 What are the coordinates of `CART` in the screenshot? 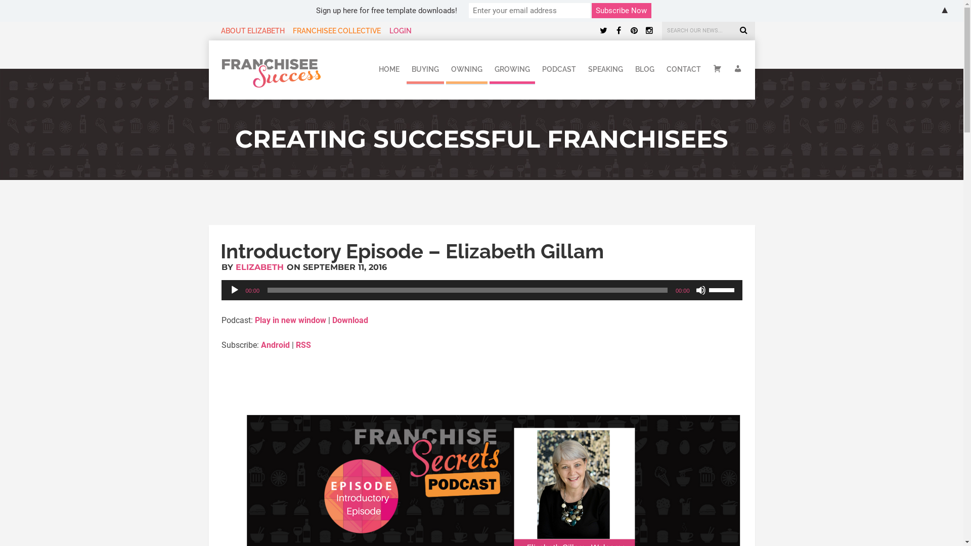 It's located at (717, 67).